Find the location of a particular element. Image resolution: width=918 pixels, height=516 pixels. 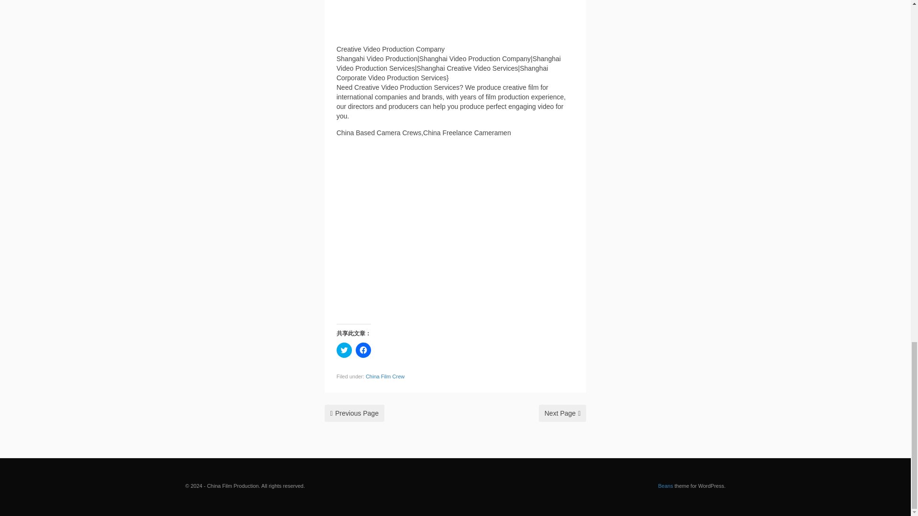

Previous Page is located at coordinates (355, 413).